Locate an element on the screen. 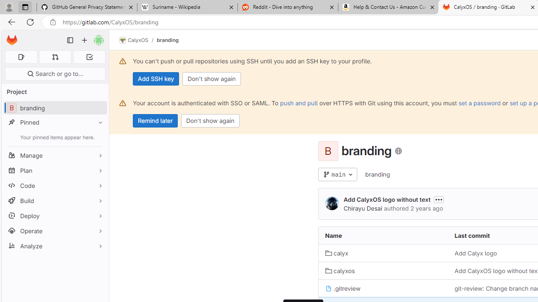 The height and width of the screenshot is (302, 538). Create new... is located at coordinates (84, 40).